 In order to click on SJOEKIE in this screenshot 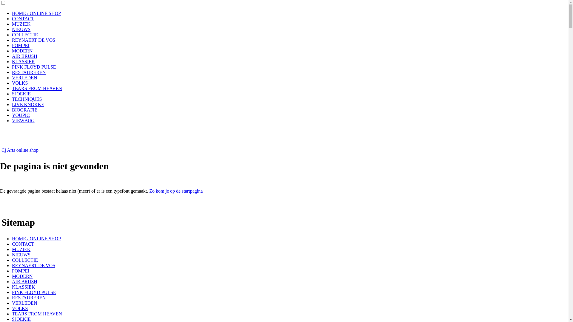, I will do `click(21, 319)`.